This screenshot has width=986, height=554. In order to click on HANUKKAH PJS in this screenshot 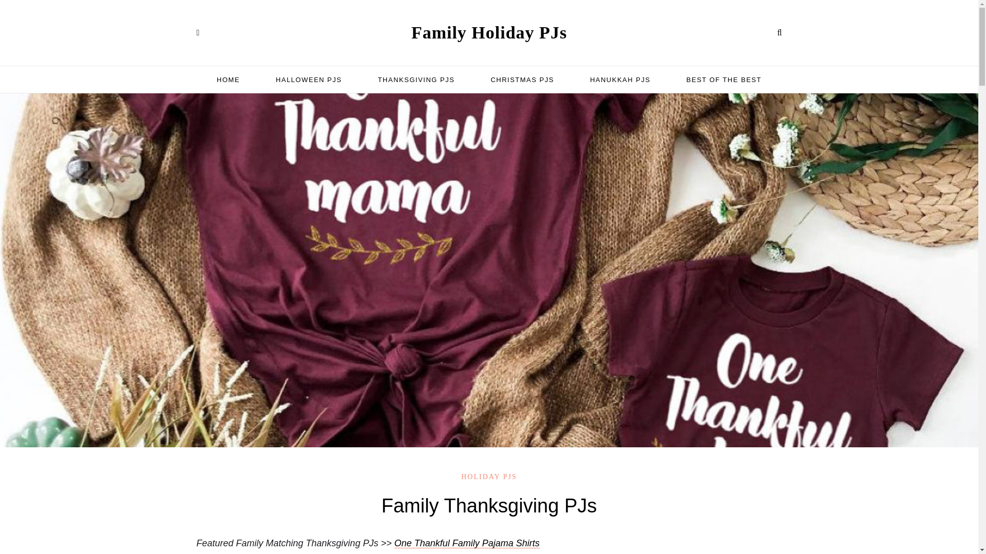, I will do `click(620, 80)`.